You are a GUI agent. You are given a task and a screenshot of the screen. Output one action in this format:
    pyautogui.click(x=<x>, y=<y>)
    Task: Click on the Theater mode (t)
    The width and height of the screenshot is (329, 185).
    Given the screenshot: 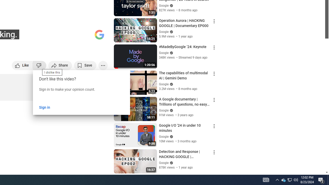 What is the action you would take?
    pyautogui.click(x=86, y=36)
    